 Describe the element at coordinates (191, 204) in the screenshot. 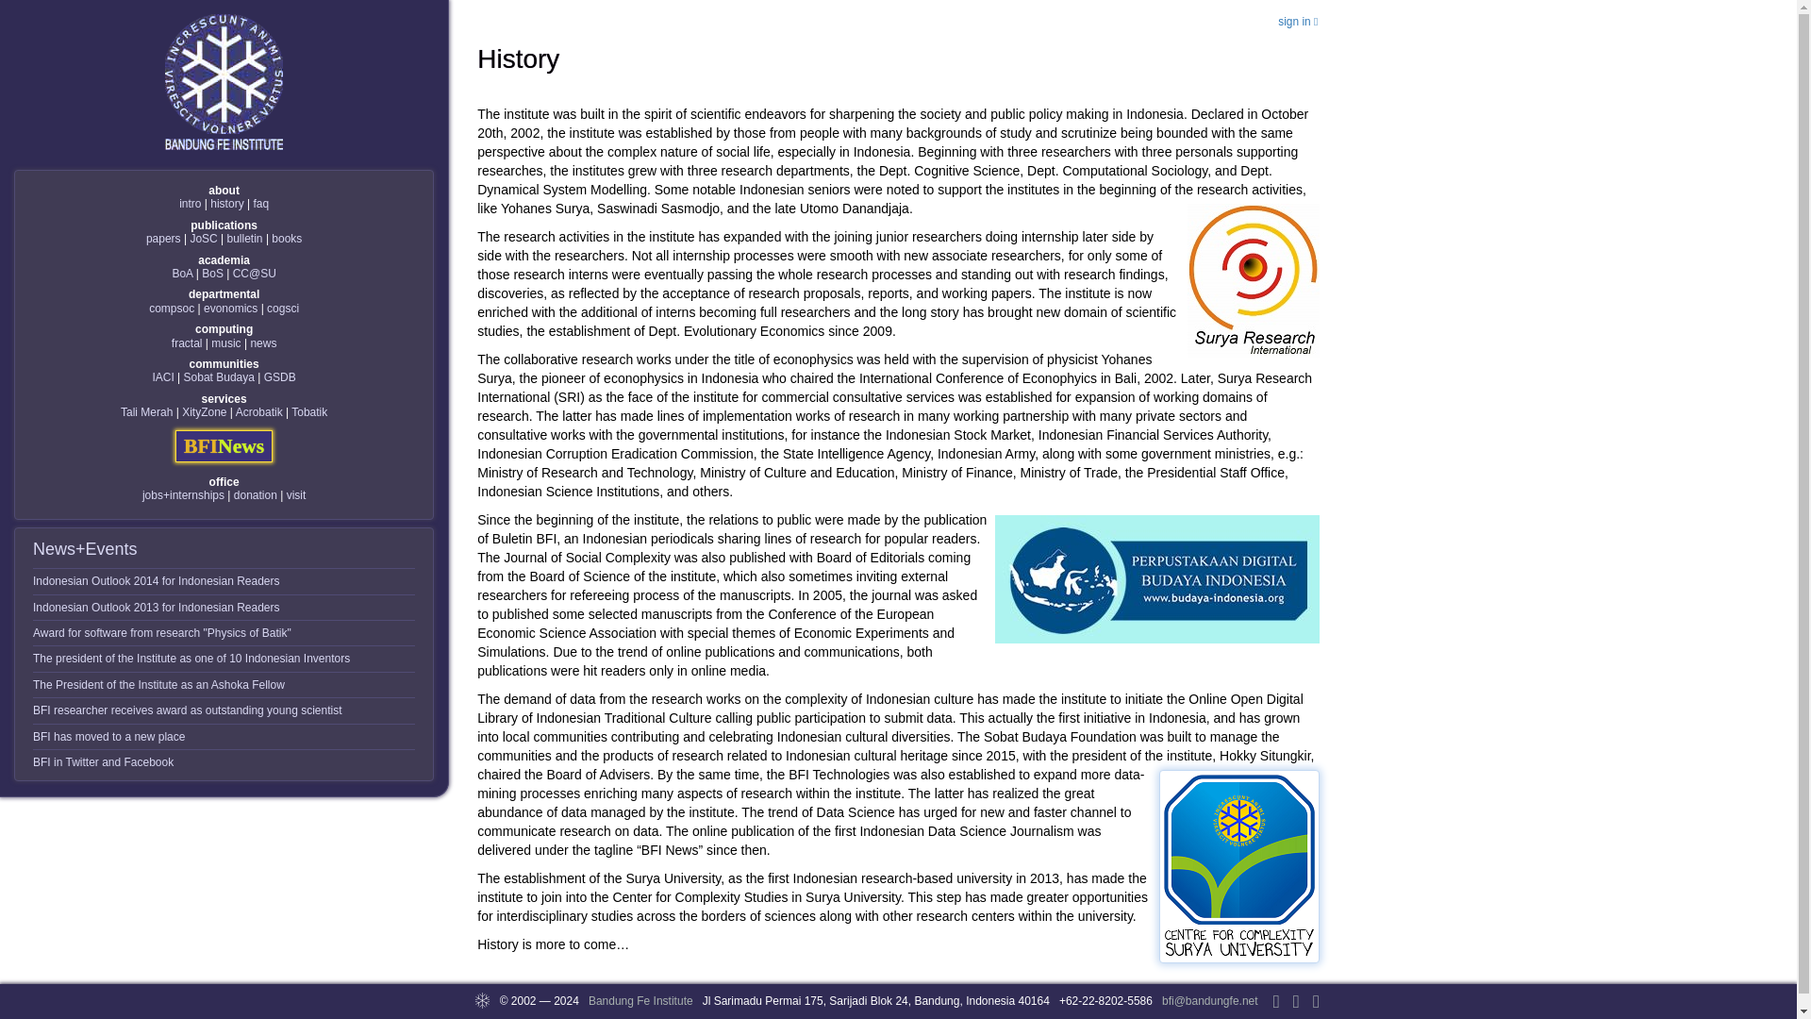

I see `intro` at that location.